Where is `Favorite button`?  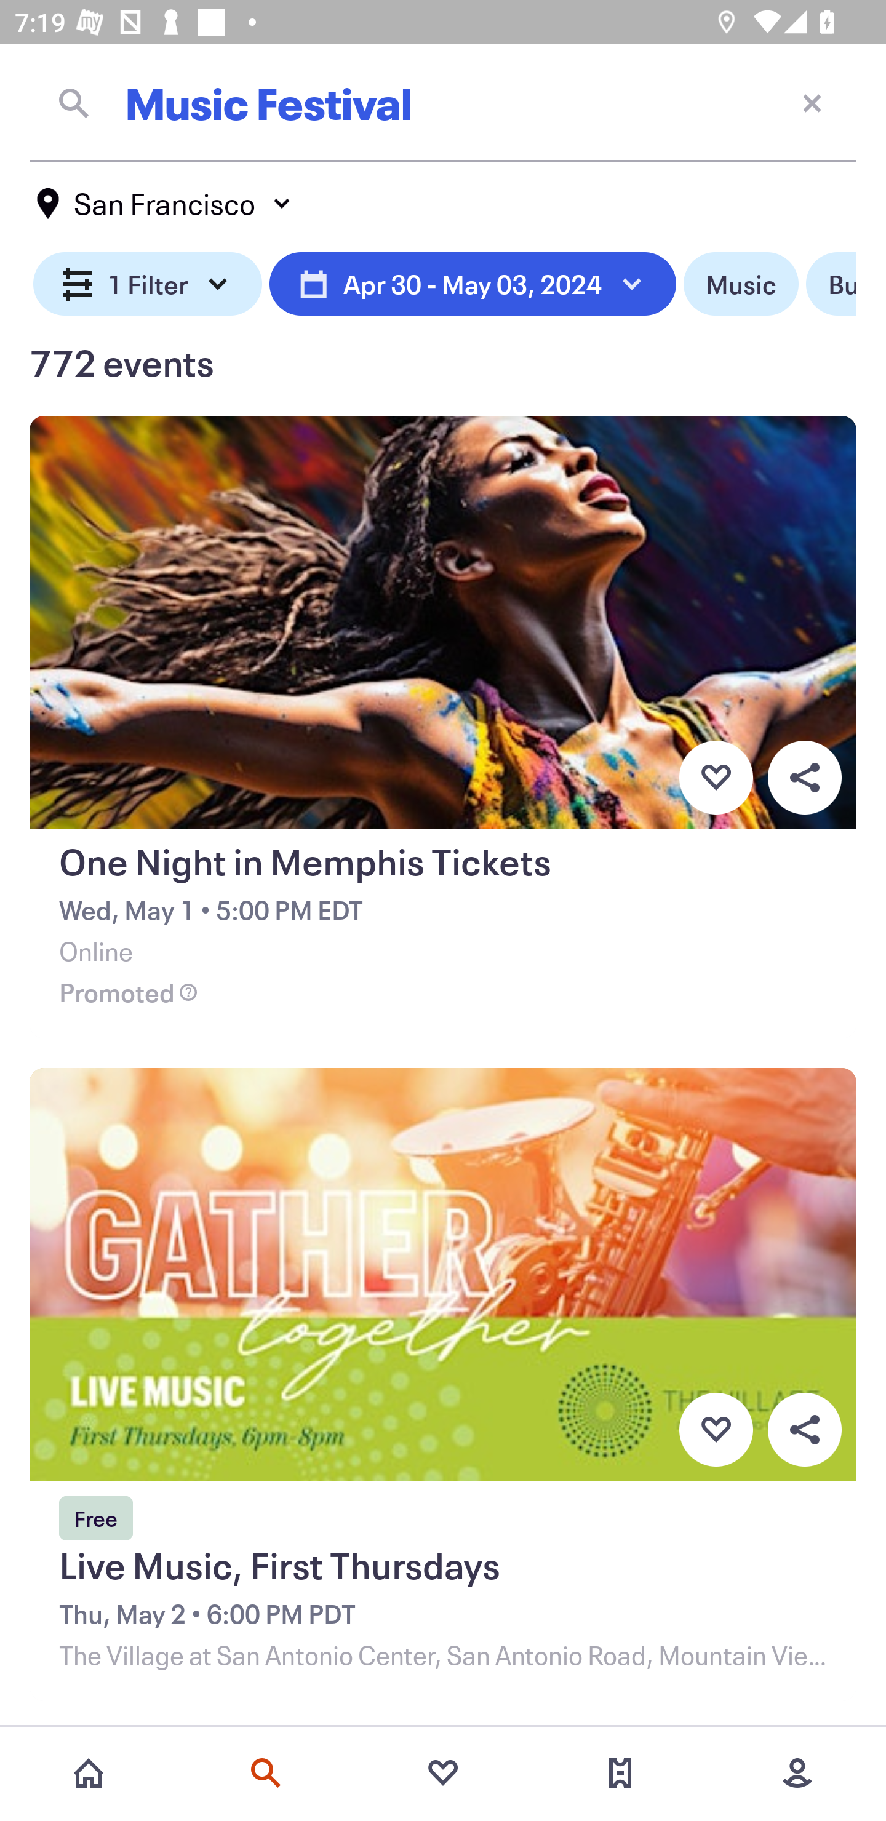
Favorite button is located at coordinates (716, 1429).